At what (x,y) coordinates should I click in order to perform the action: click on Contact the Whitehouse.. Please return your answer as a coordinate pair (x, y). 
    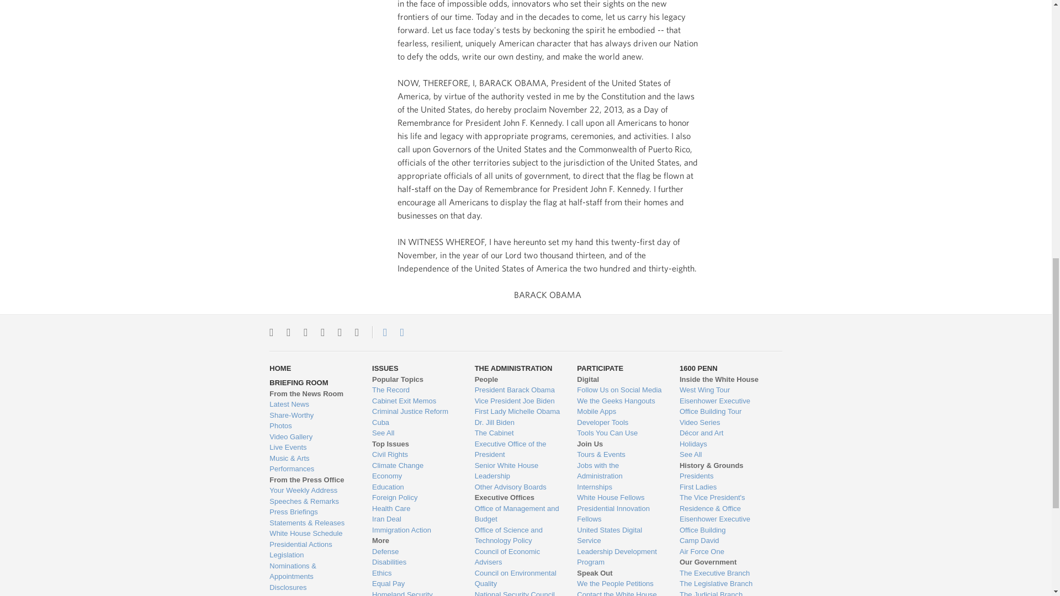
    Looking at the image, I should click on (379, 332).